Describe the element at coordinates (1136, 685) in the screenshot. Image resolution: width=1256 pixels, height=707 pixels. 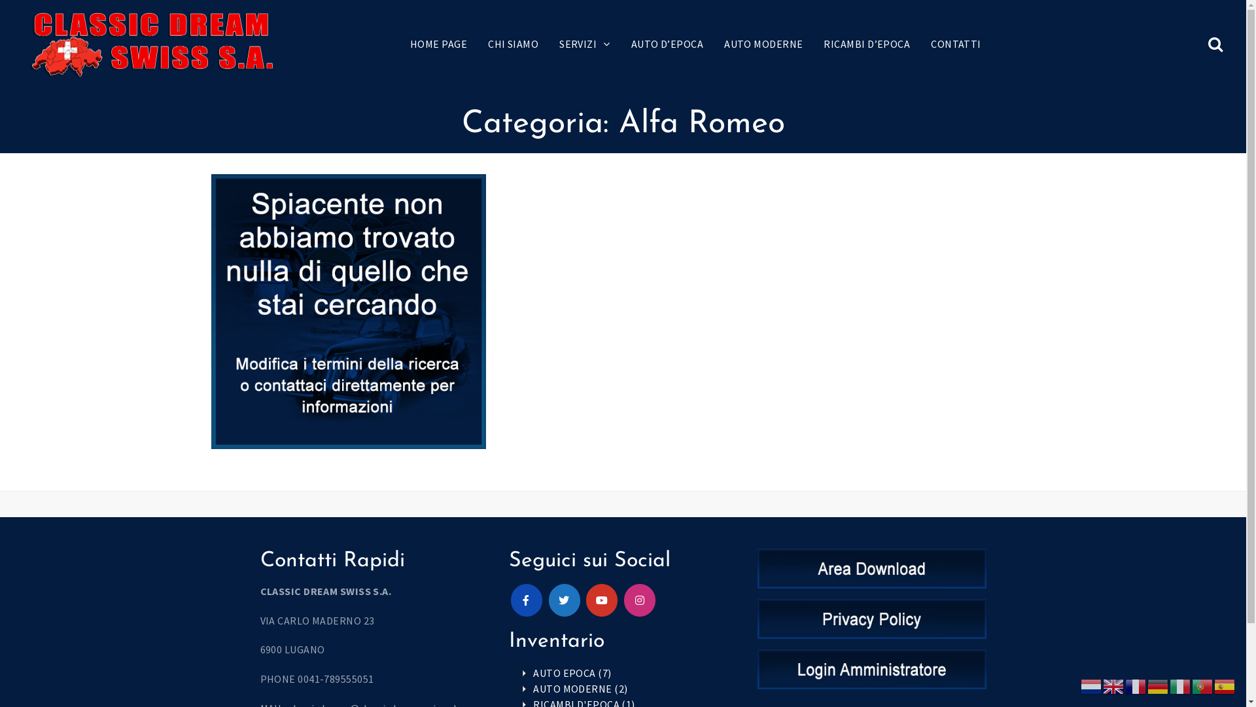
I see `French` at that location.